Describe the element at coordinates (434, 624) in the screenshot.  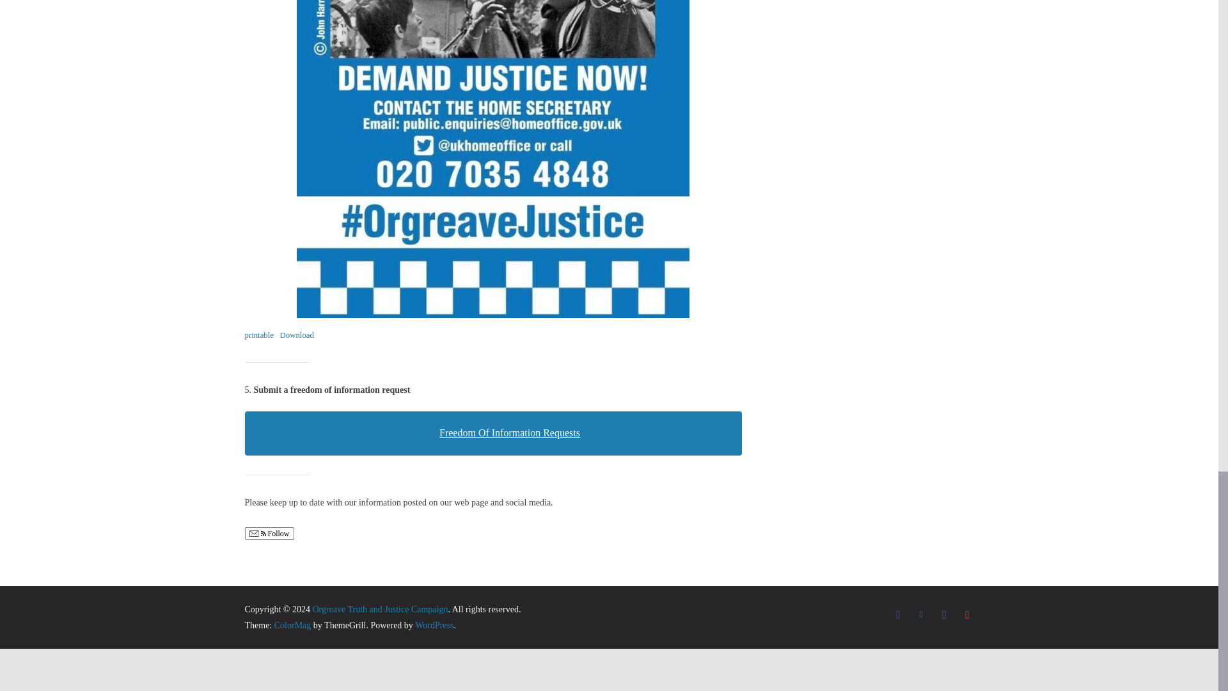
I see `WordPress` at that location.